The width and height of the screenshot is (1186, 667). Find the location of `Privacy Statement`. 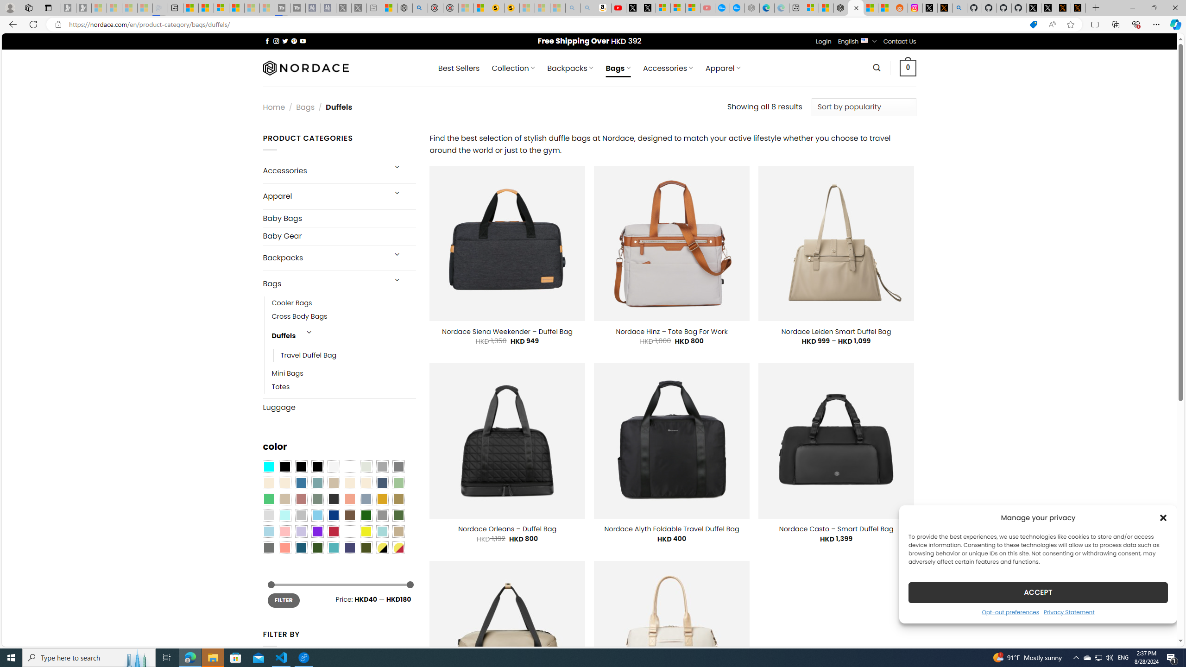

Privacy Statement is located at coordinates (1069, 611).